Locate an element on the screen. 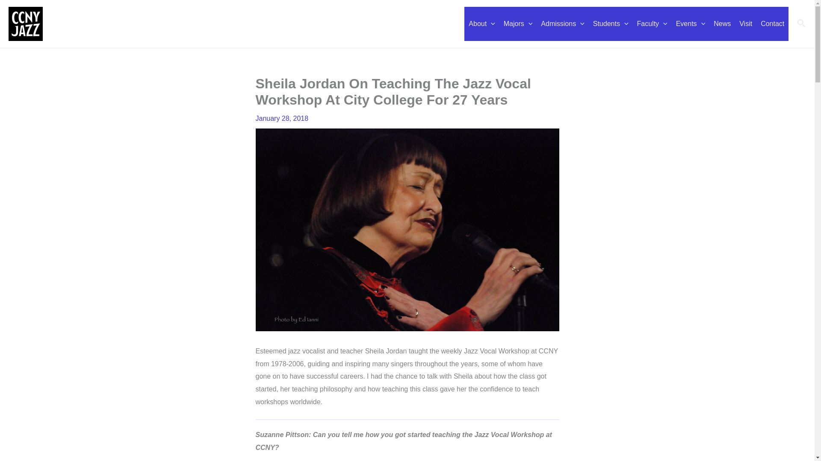 The height and width of the screenshot is (461, 821). Majors is located at coordinates (518, 24).